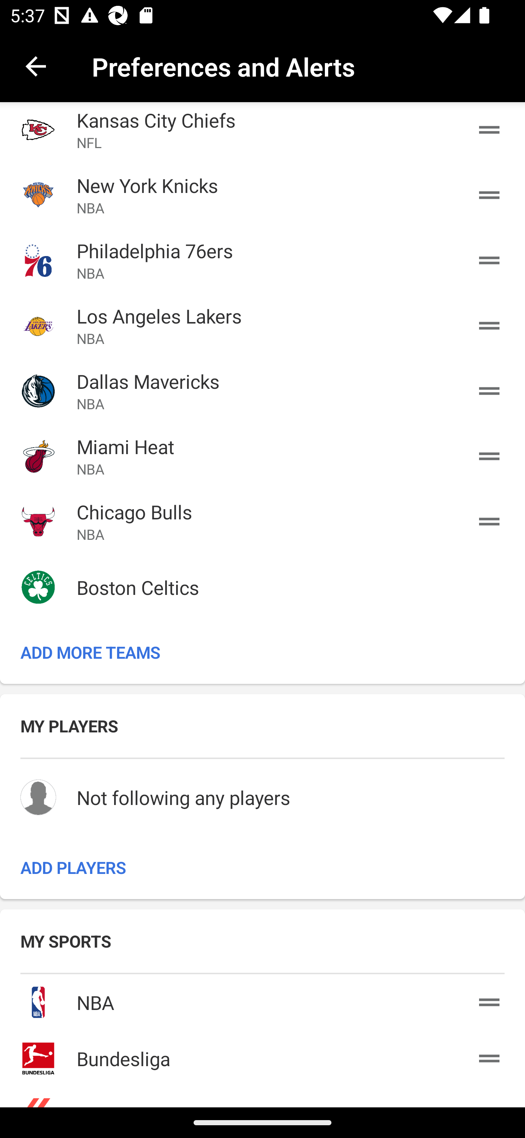 The image size is (525, 1138). What do you see at coordinates (262, 456) in the screenshot?
I see `Miami Heat Miami Heat Miami Heat NBA NBA` at bounding box center [262, 456].